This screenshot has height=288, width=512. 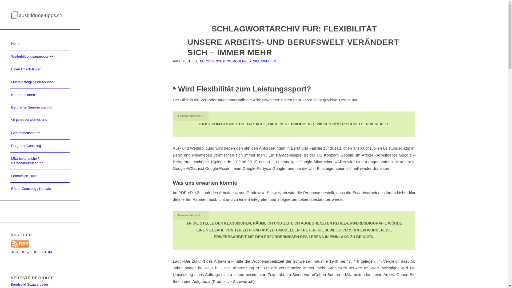 I want to click on Mitarbeitersuche / Personalrekrutierung, so click(x=40, y=161).